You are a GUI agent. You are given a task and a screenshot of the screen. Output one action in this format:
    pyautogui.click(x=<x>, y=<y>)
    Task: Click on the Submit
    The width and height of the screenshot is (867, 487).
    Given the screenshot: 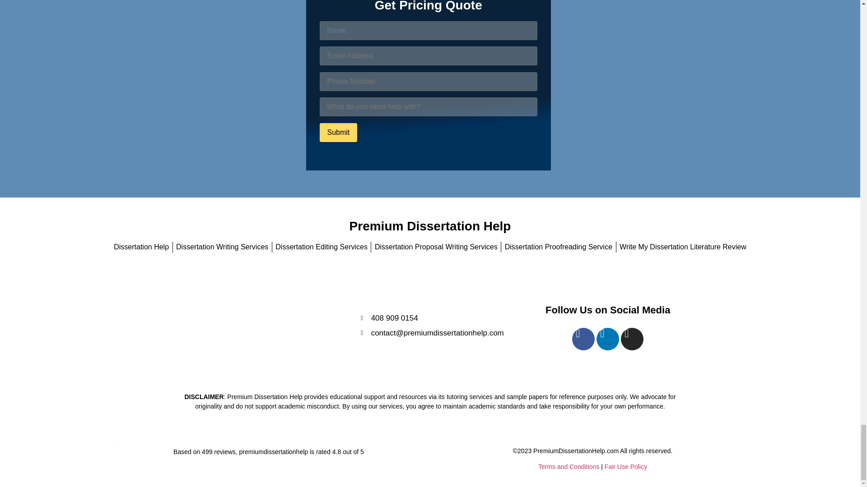 What is the action you would take?
    pyautogui.click(x=339, y=132)
    